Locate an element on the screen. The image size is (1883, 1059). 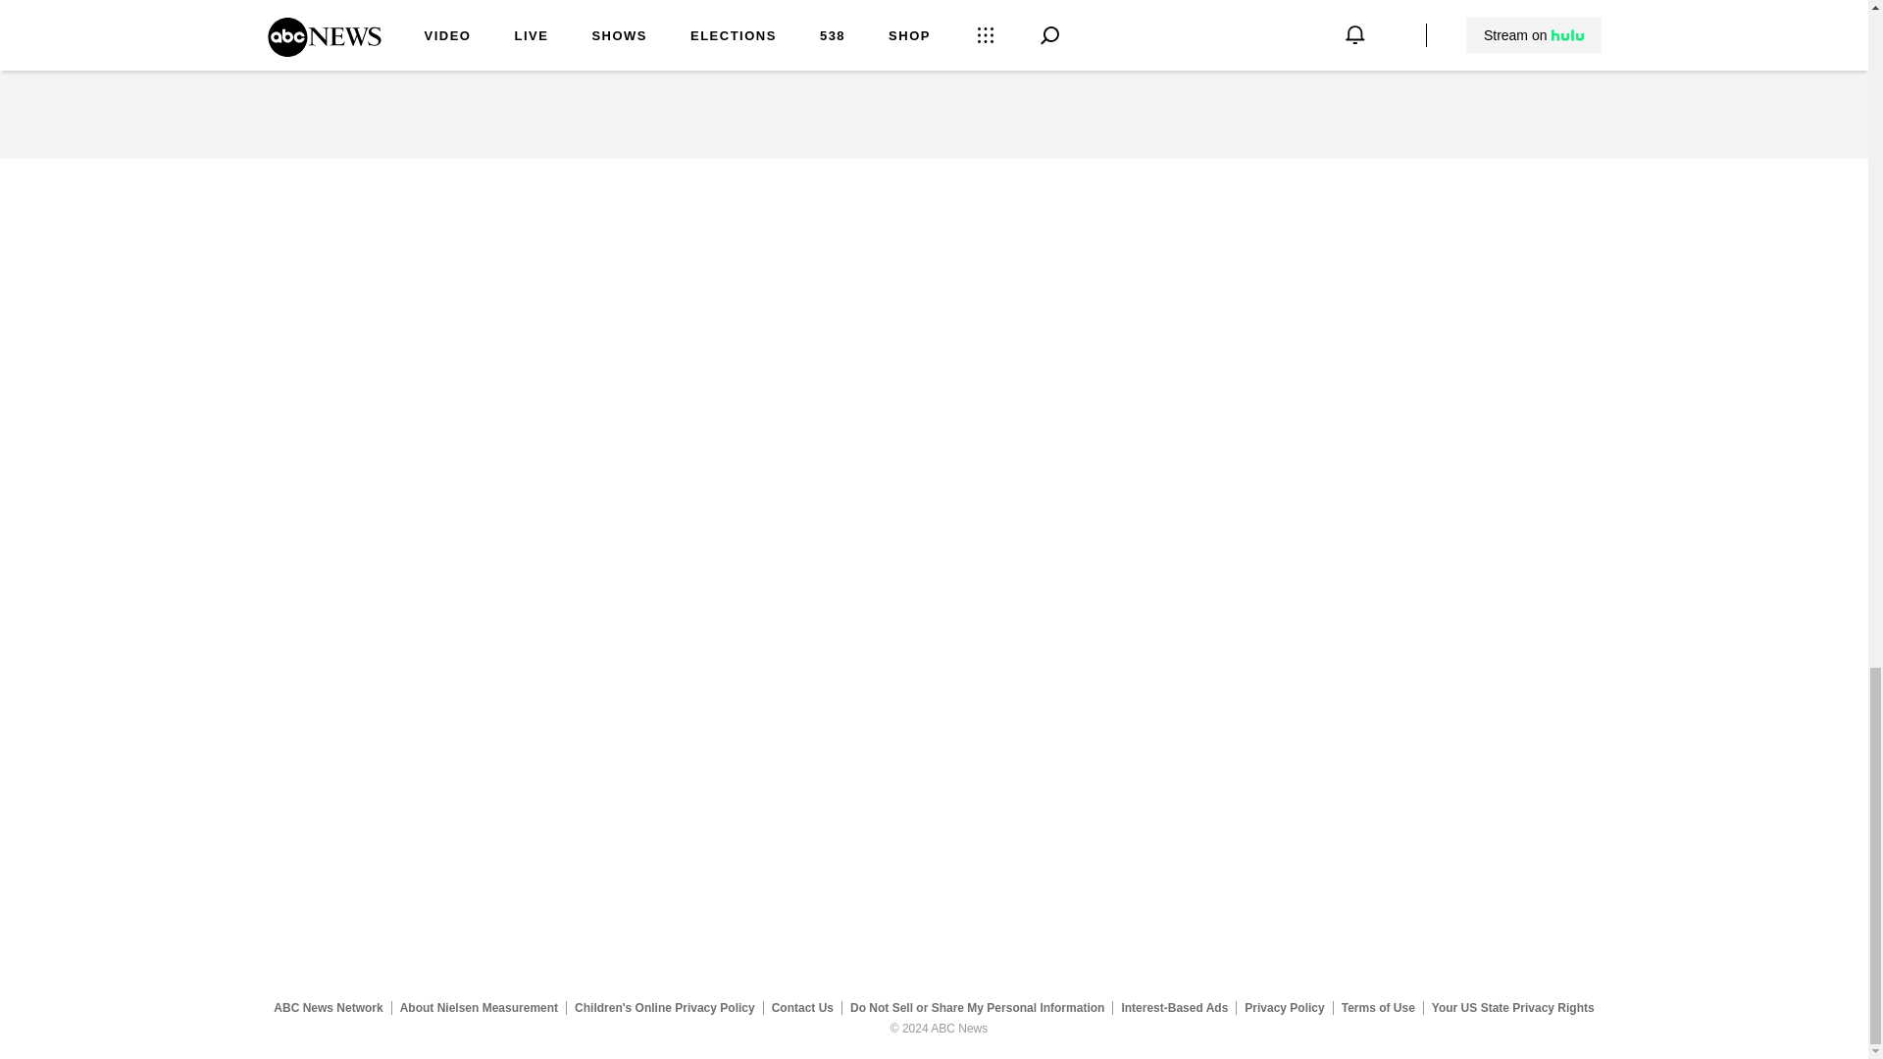
About Nielsen Measurement is located at coordinates (479, 1007).